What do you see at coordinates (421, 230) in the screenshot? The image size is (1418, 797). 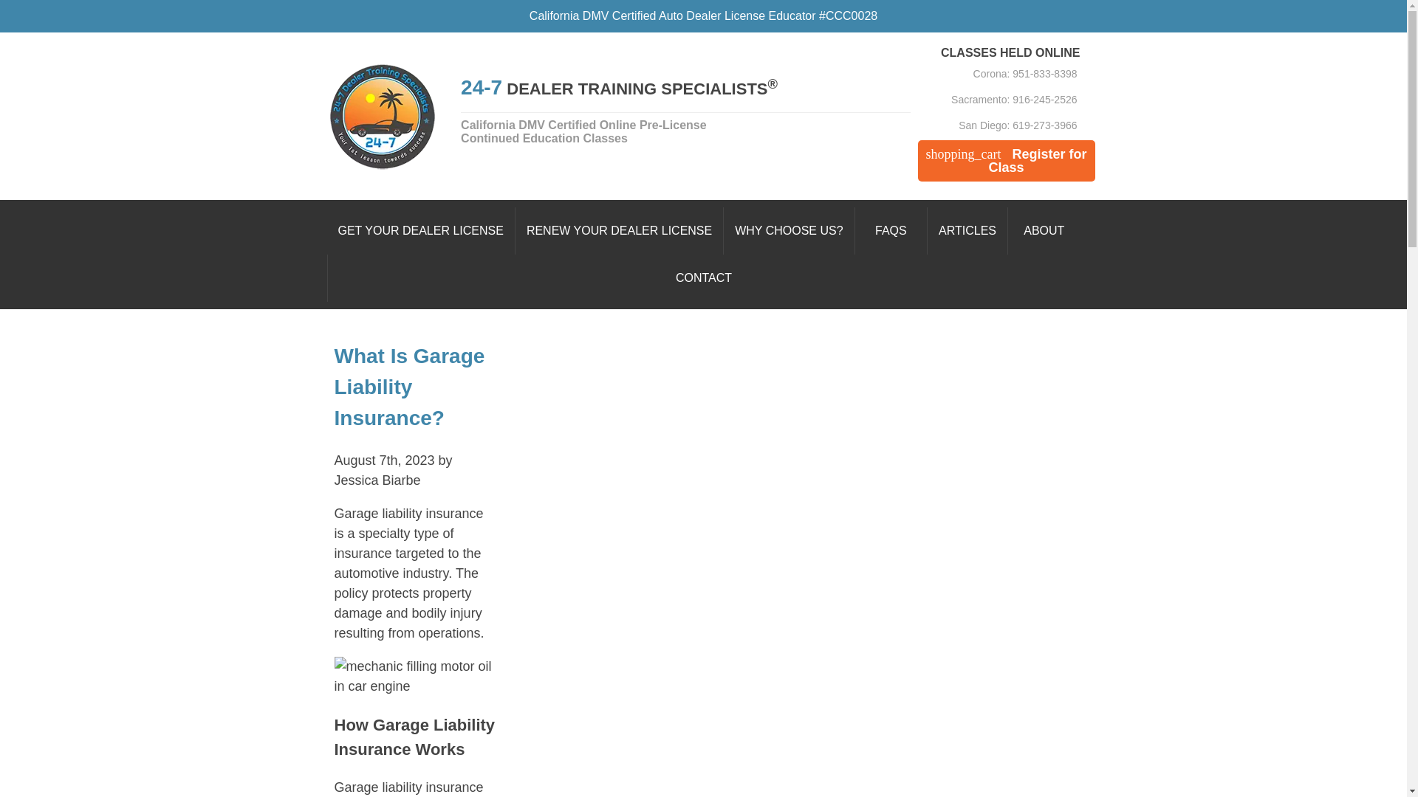 I see `GET YOUR DEALER LICENSE` at bounding box center [421, 230].